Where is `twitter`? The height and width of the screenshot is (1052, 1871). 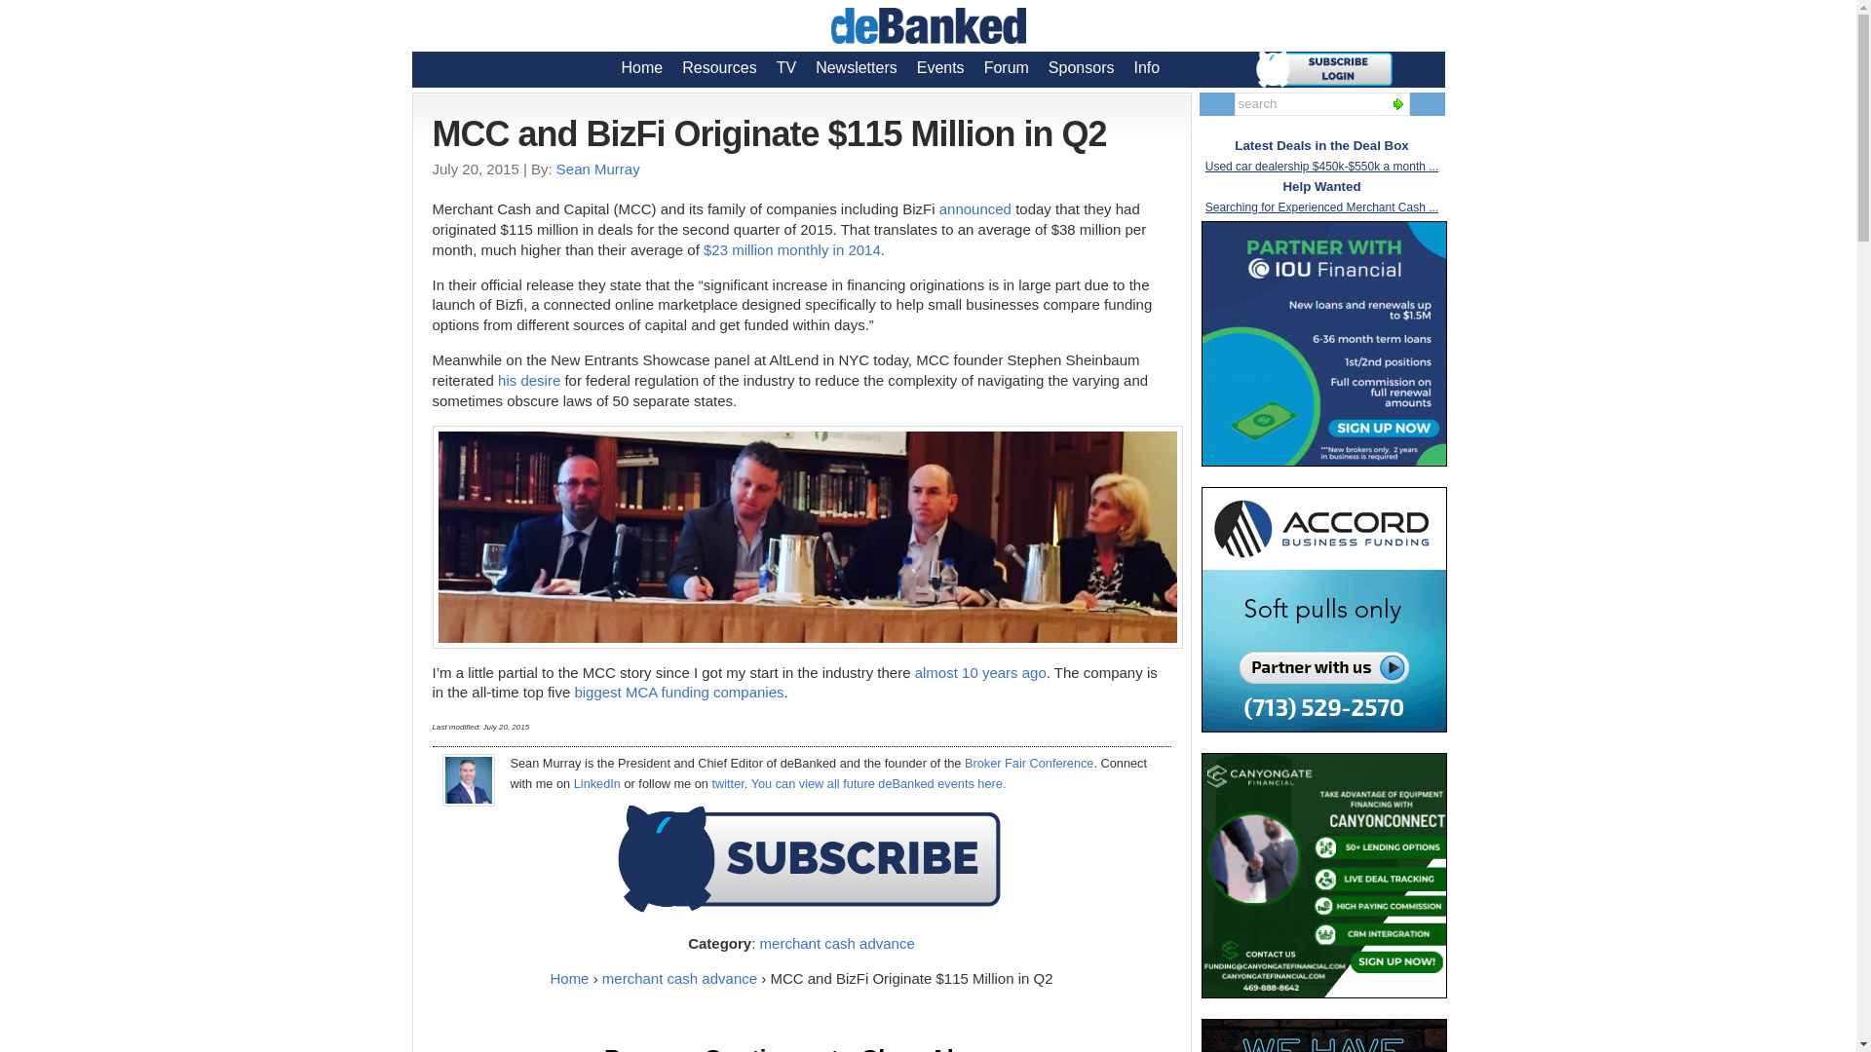
twitter is located at coordinates (727, 783).